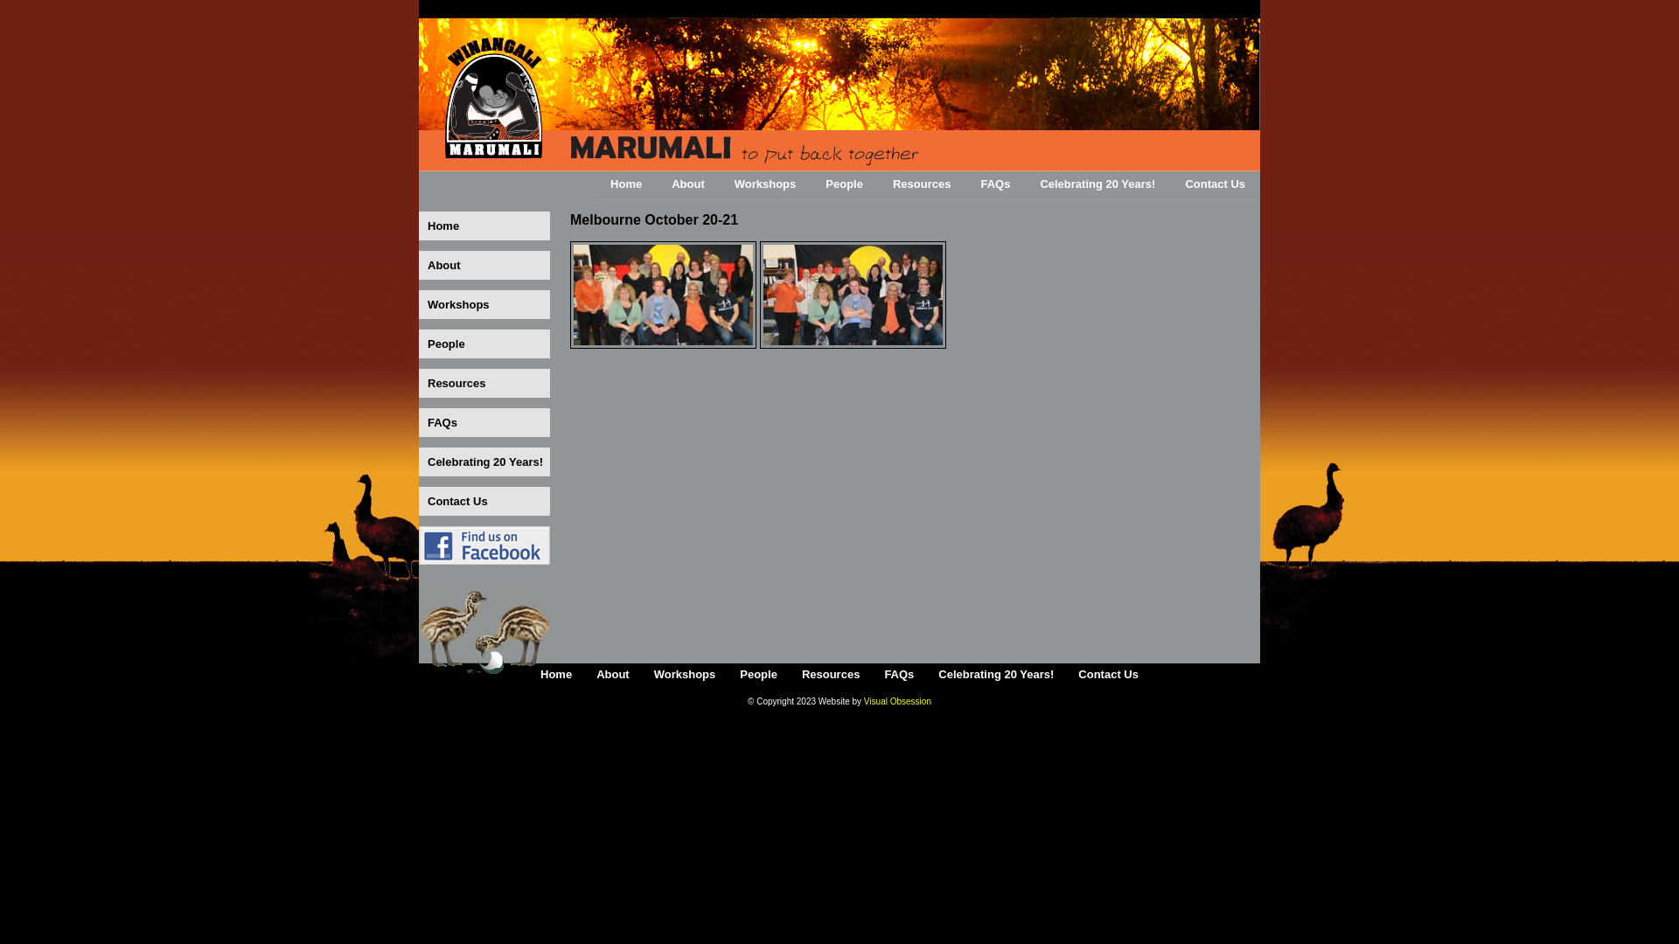 Image resolution: width=1679 pixels, height=944 pixels. I want to click on Celebrating 20 Years!, so click(996, 675).